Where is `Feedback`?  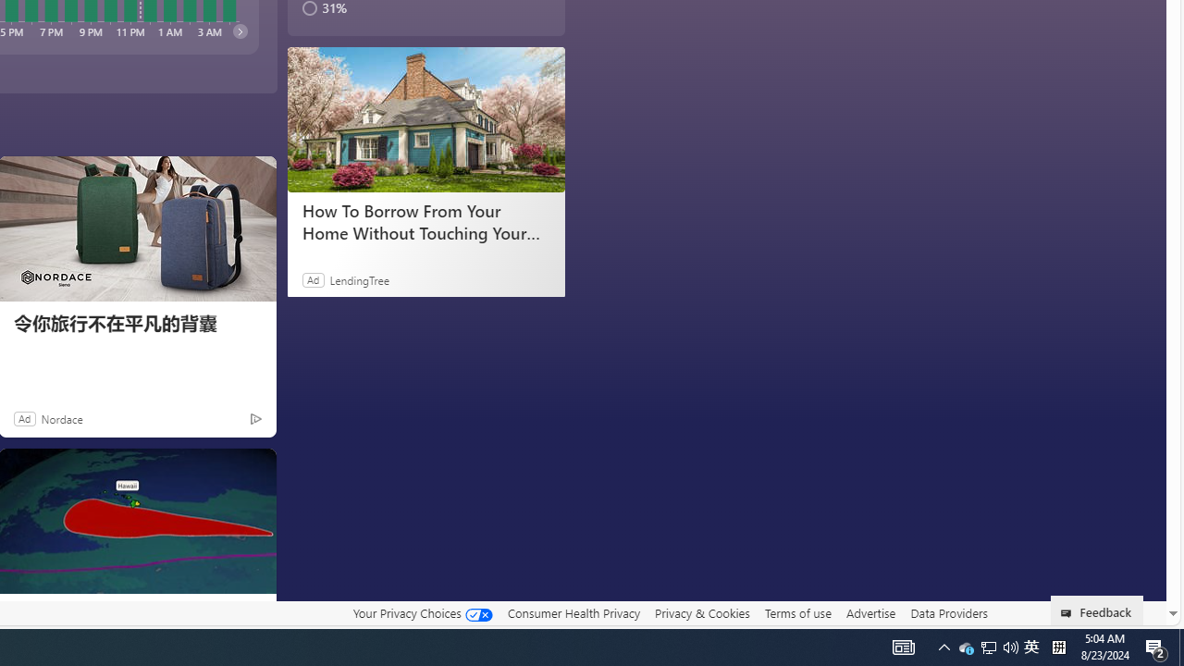 Feedback is located at coordinates (1097, 610).